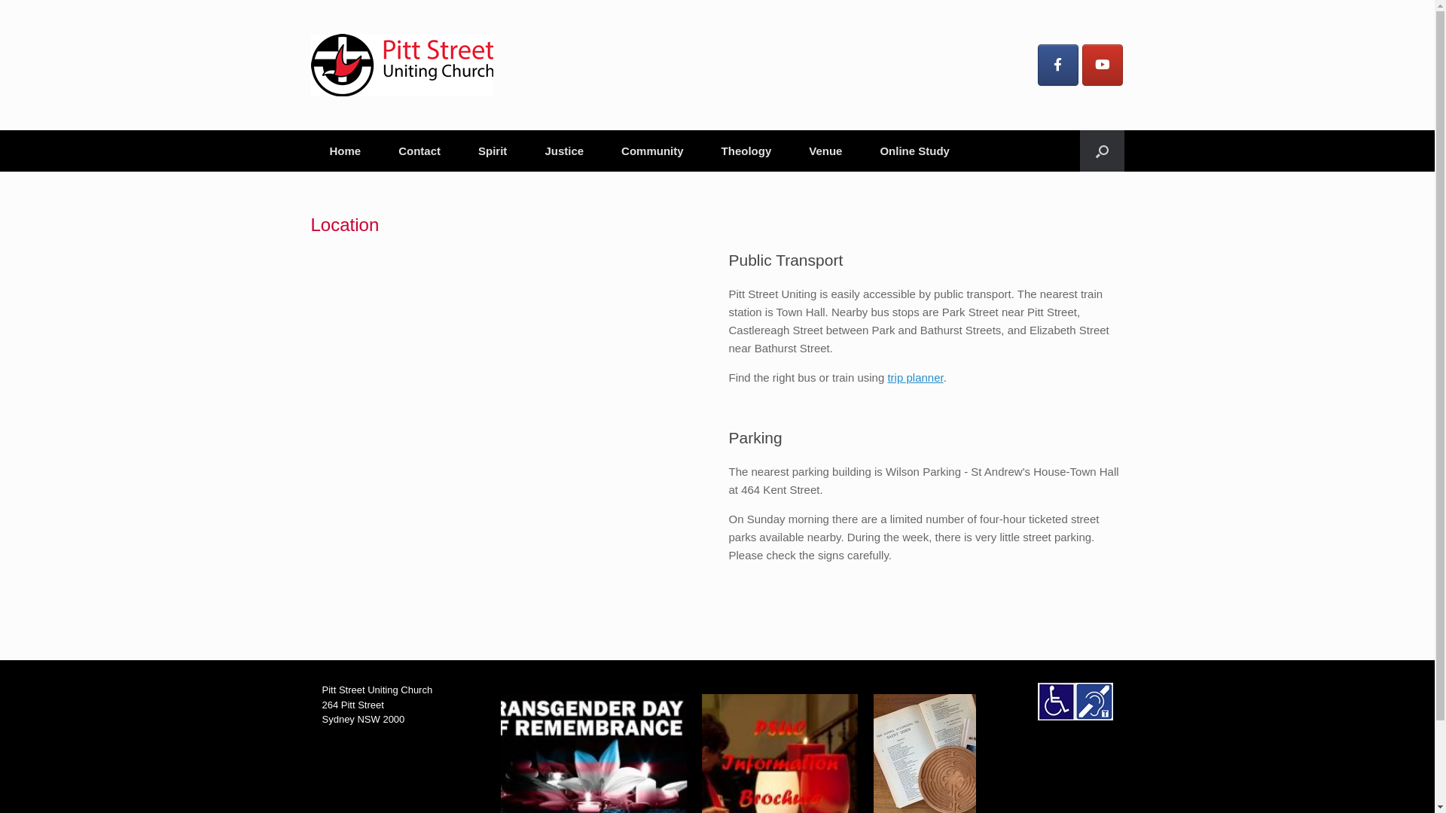  I want to click on trip planner, so click(915, 378).